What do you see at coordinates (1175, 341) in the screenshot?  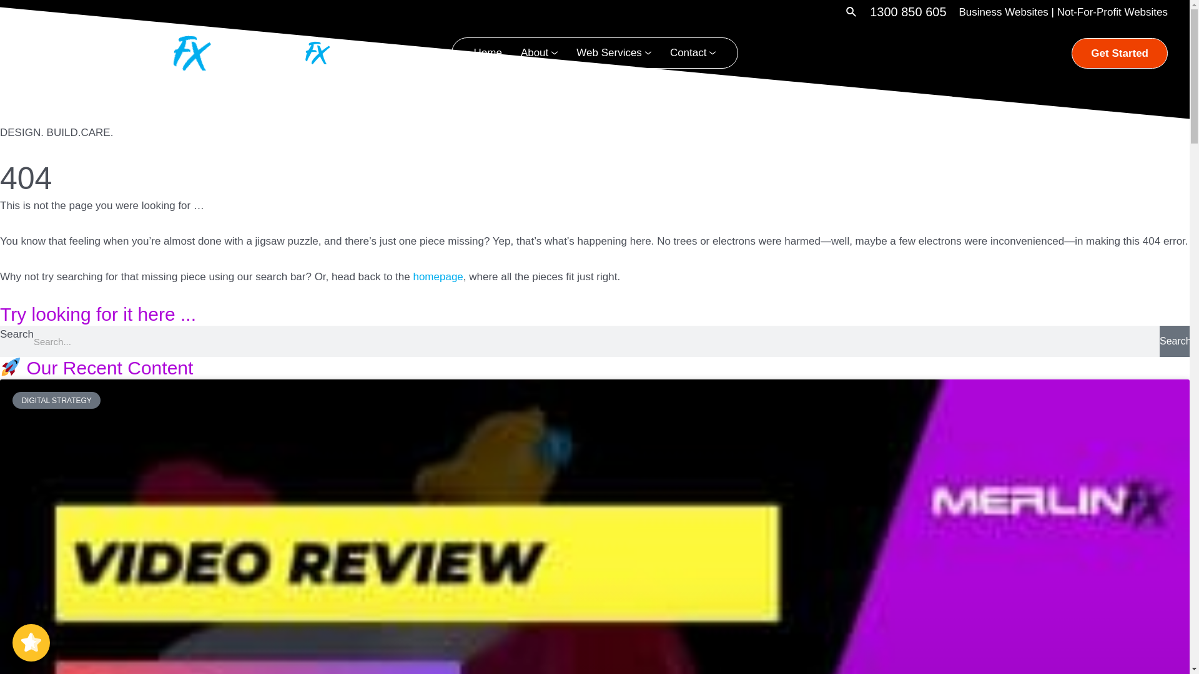 I see `Search` at bounding box center [1175, 341].